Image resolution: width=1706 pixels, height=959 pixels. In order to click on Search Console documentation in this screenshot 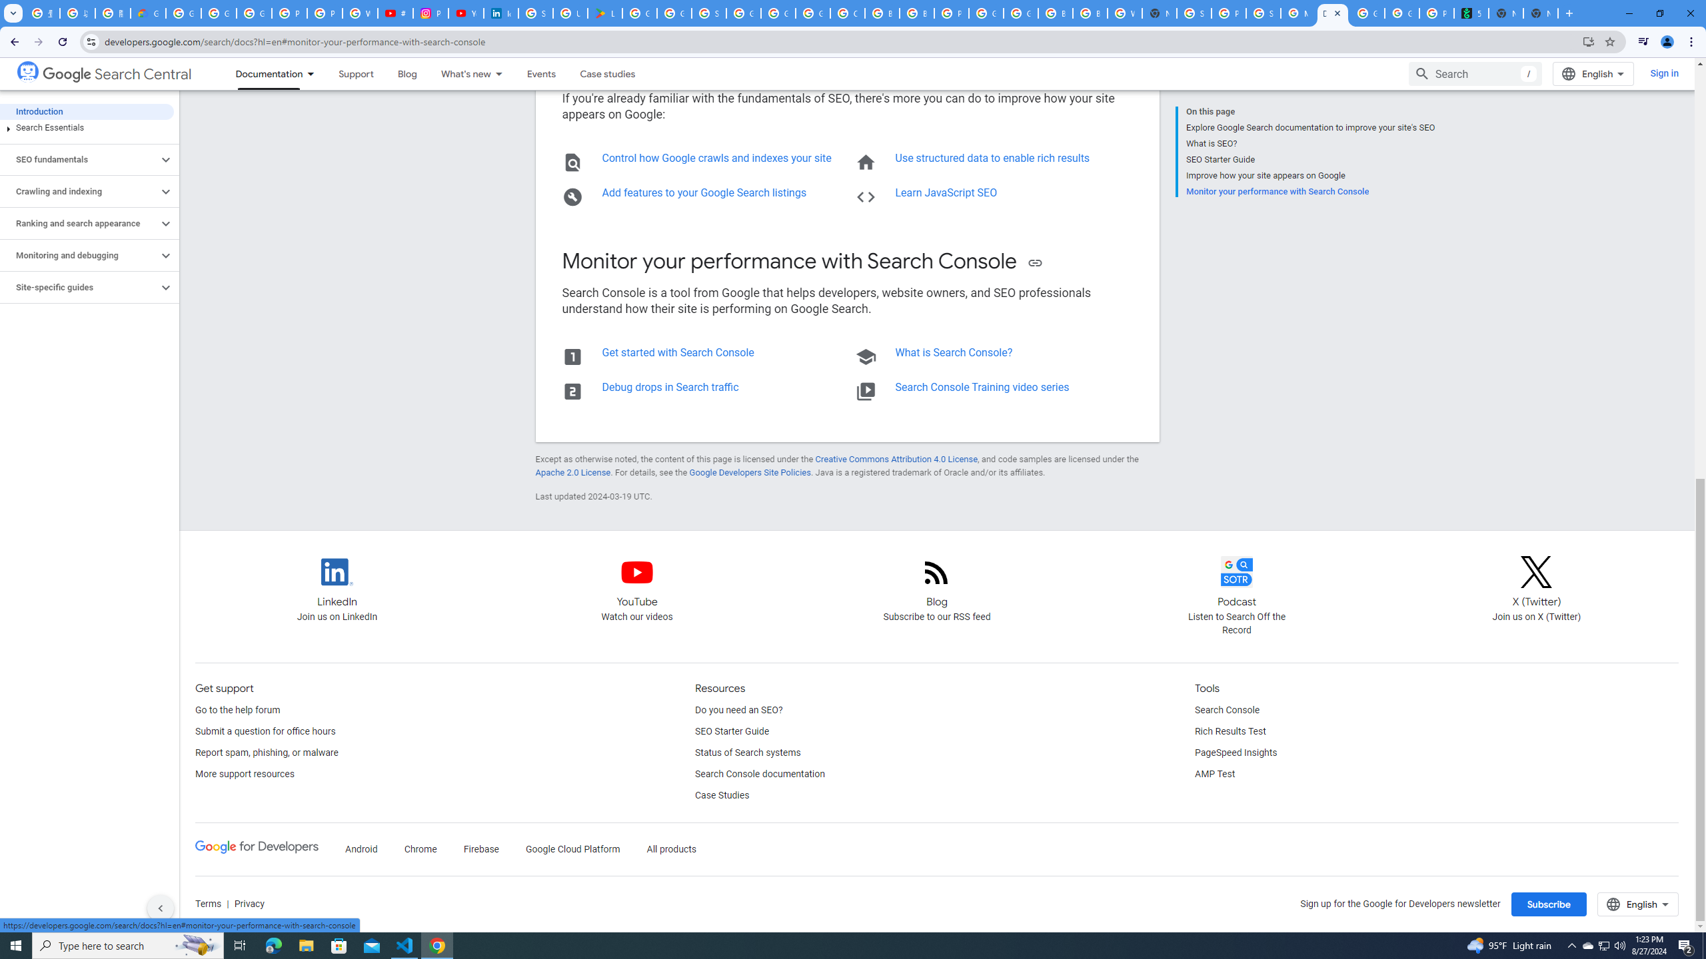, I will do `click(760, 775)`.